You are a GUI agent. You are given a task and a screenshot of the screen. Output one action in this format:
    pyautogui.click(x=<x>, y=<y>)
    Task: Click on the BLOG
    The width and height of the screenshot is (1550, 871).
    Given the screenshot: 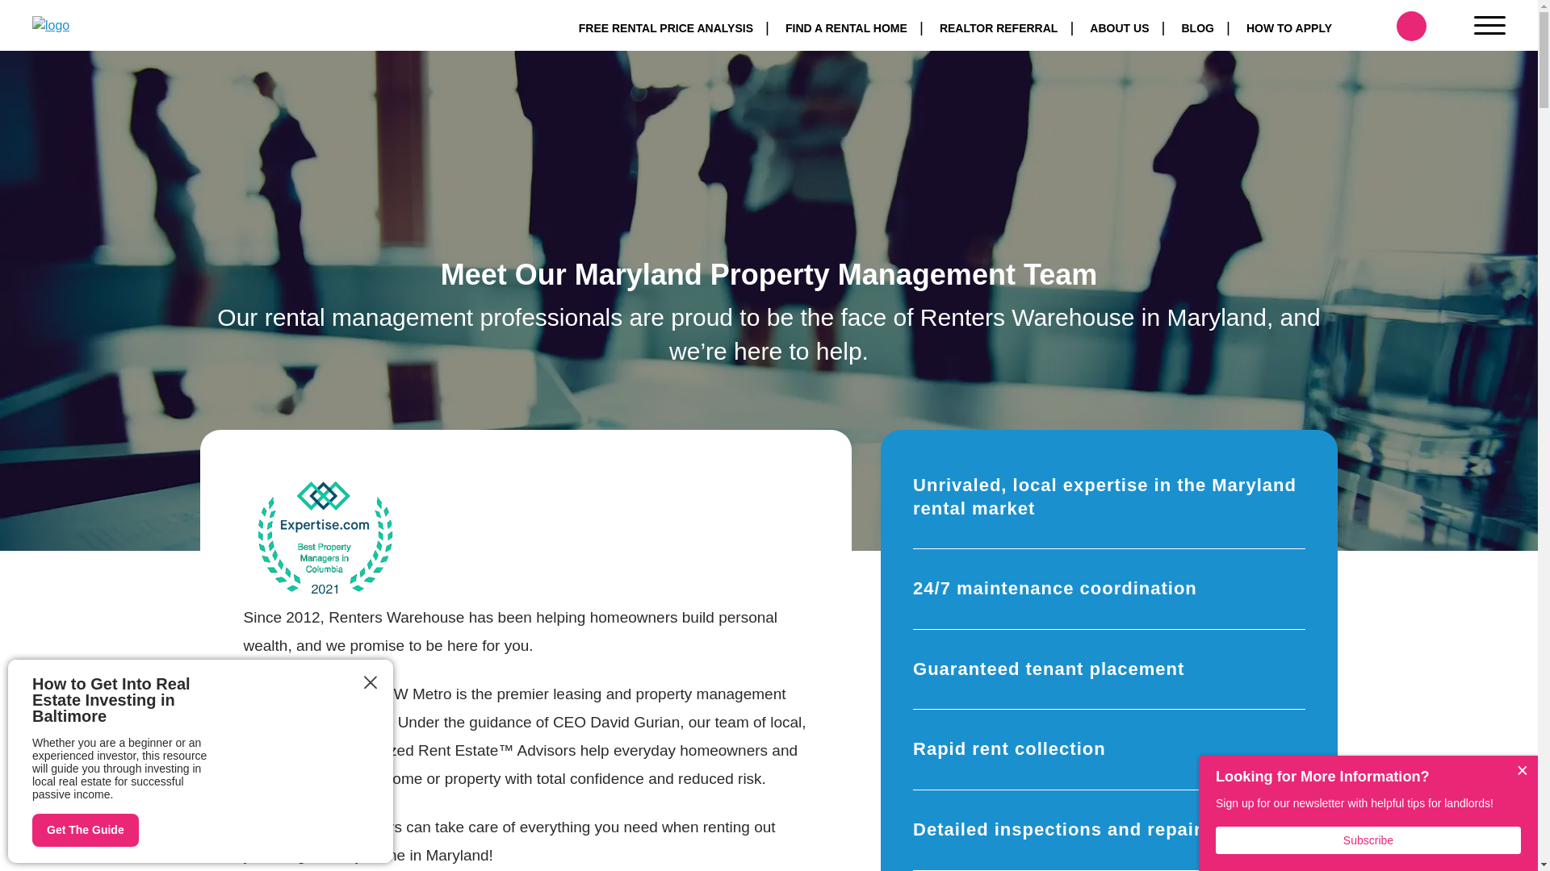 What is the action you would take?
    pyautogui.click(x=1197, y=27)
    